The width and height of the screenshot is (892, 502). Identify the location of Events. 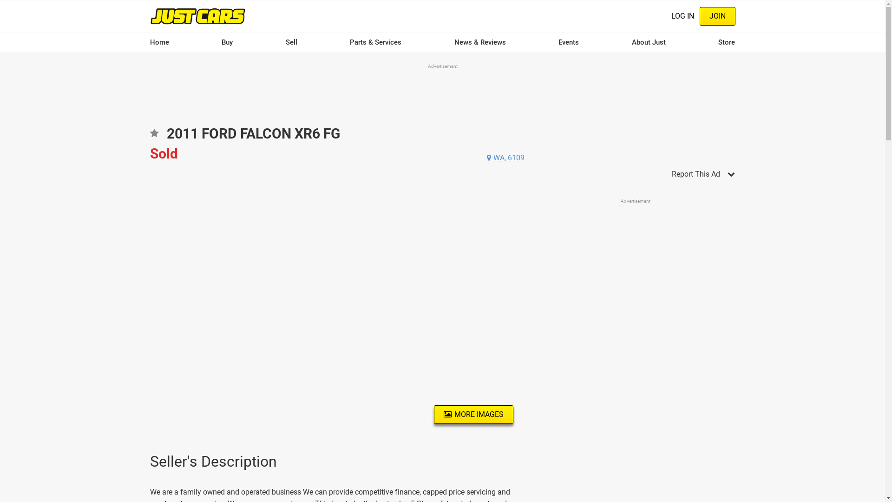
(569, 42).